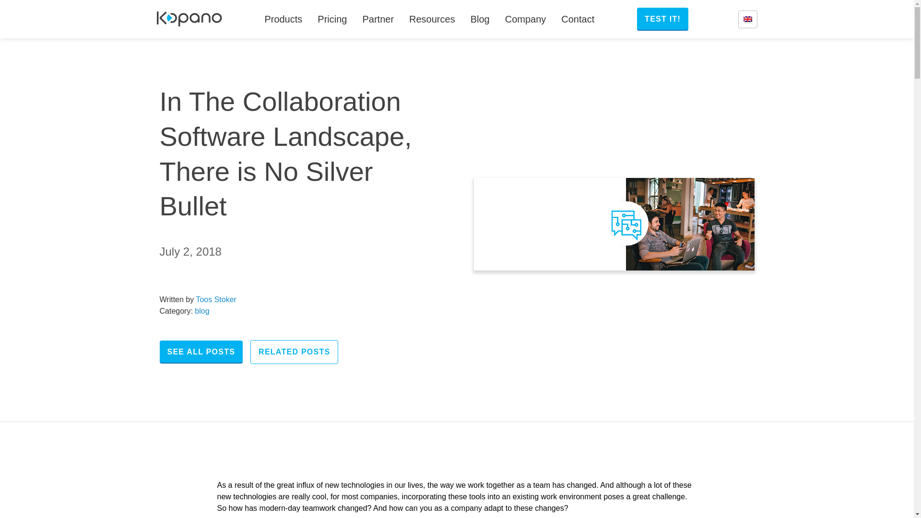  What do you see at coordinates (378, 19) in the screenshot?
I see `Partner` at bounding box center [378, 19].